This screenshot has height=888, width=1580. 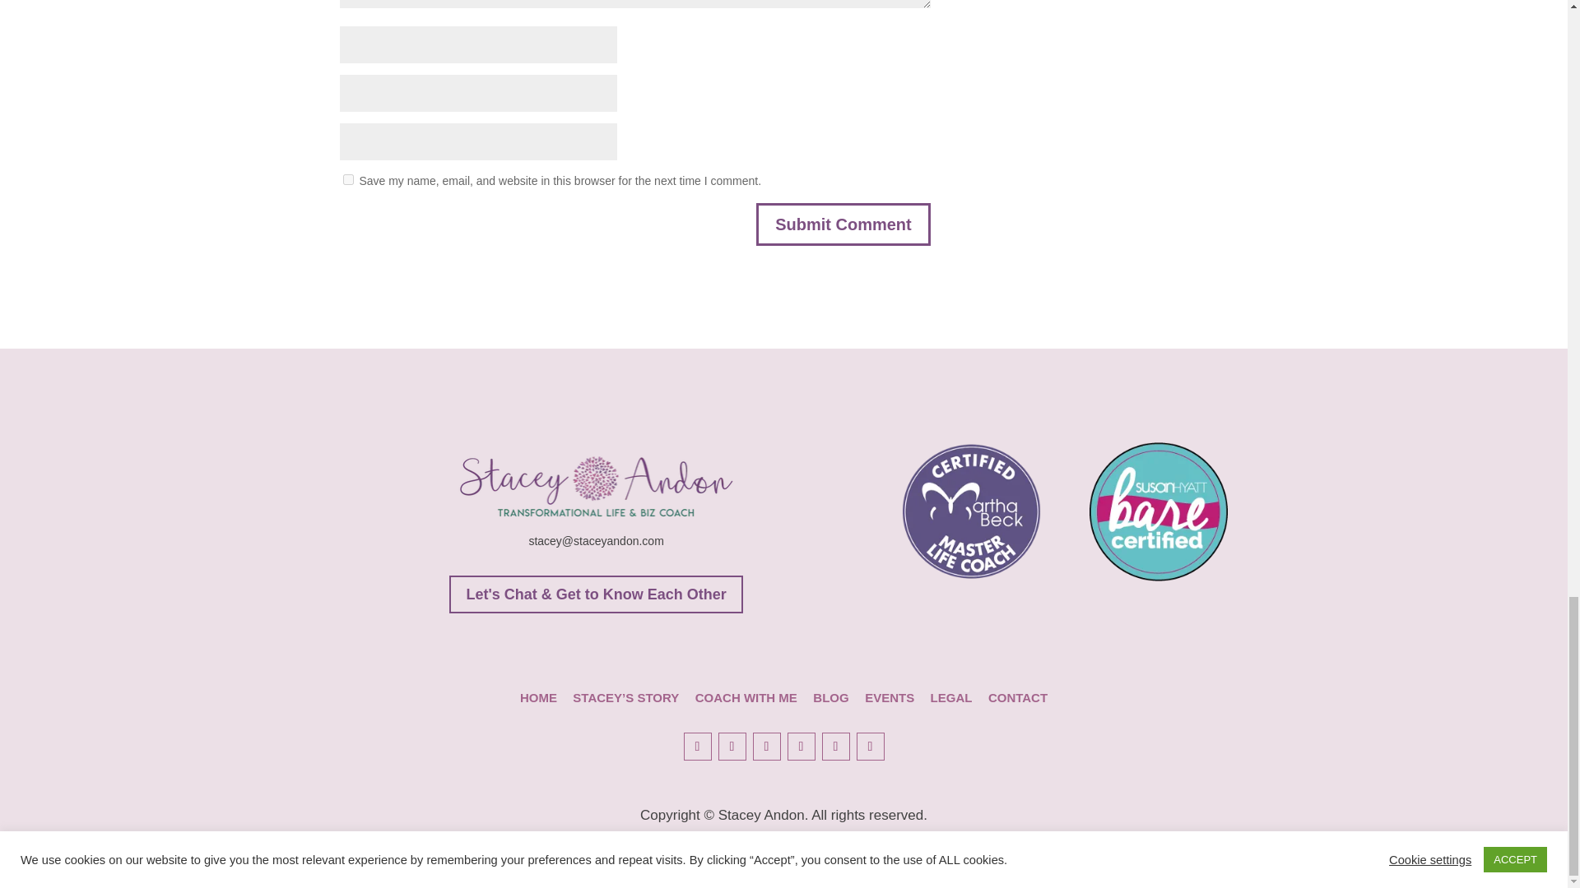 I want to click on Follow on Instagram, so click(x=731, y=747).